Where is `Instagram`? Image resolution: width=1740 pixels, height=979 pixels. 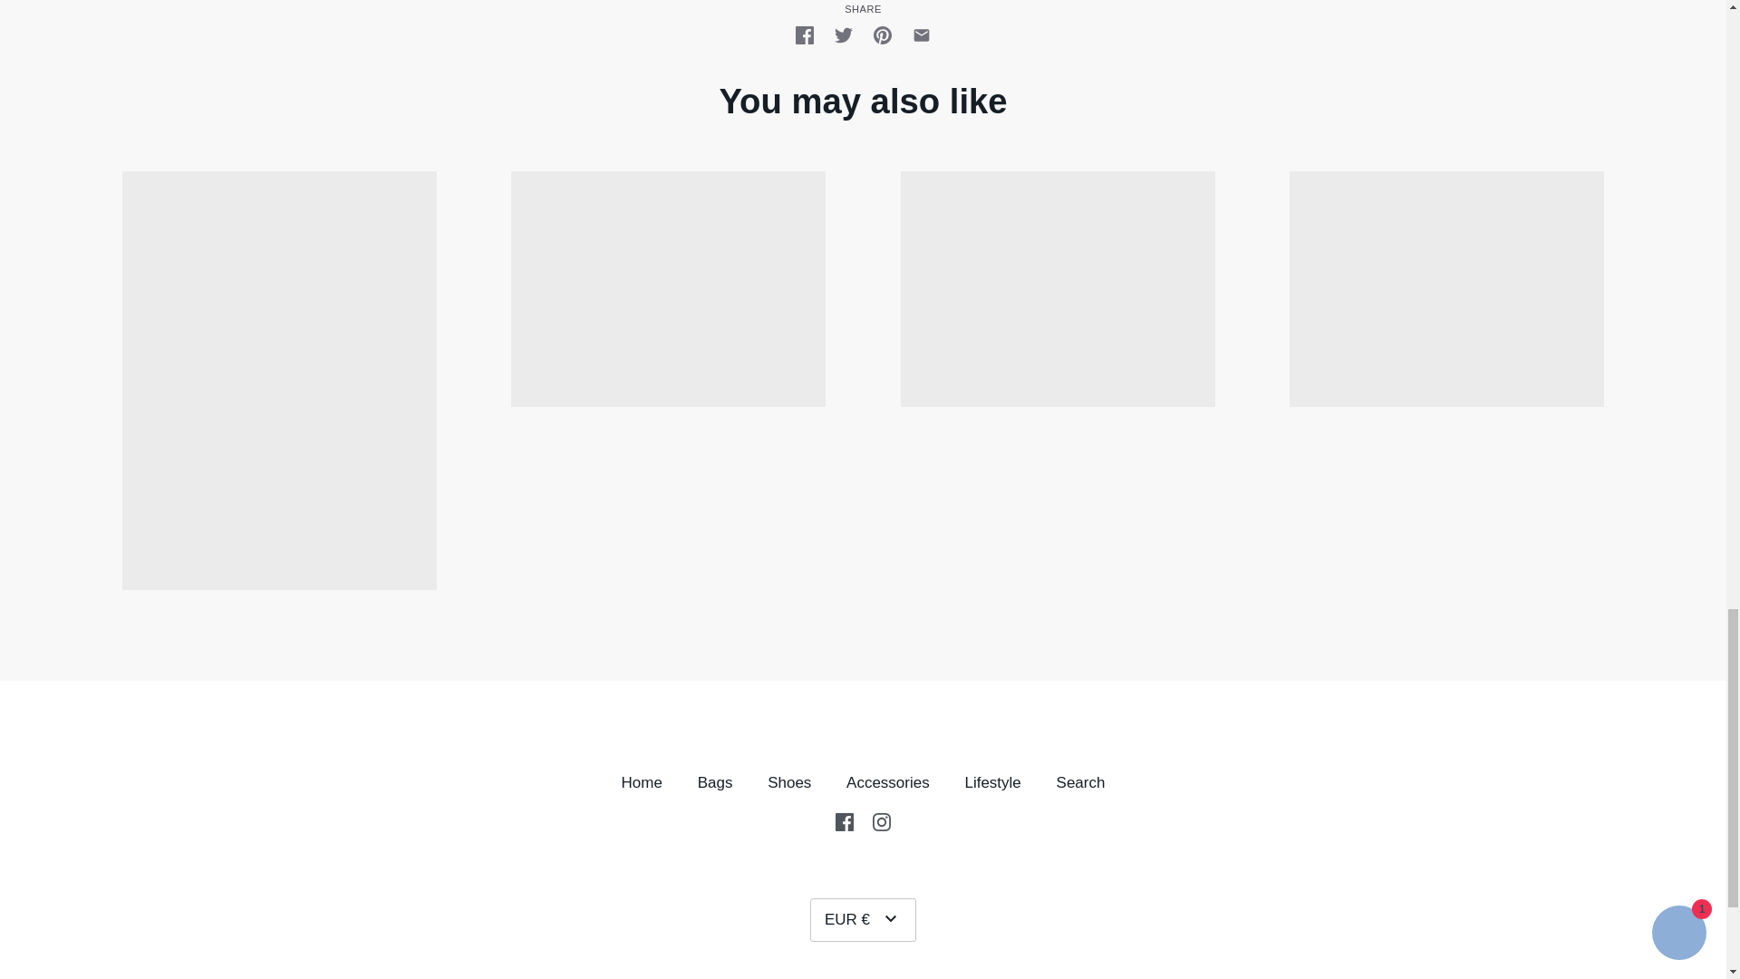
Instagram is located at coordinates (882, 820).